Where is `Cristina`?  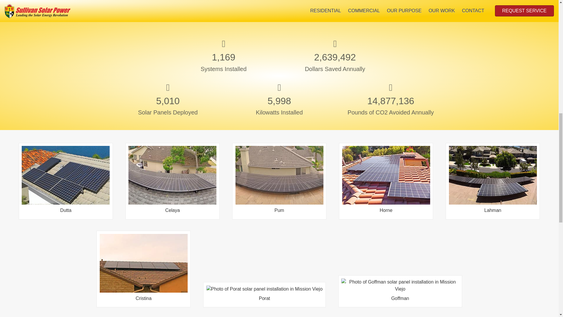 Cristina is located at coordinates (143, 282).